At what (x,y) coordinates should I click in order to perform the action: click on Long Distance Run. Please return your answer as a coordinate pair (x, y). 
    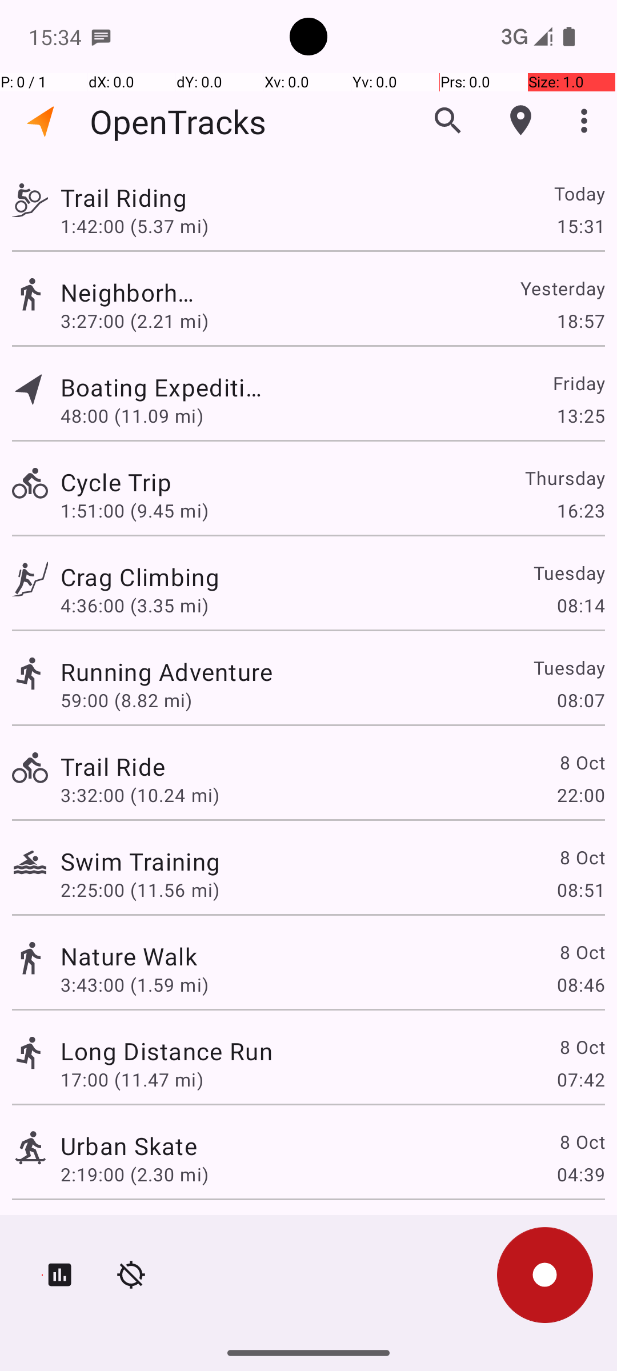
    Looking at the image, I should click on (167, 1051).